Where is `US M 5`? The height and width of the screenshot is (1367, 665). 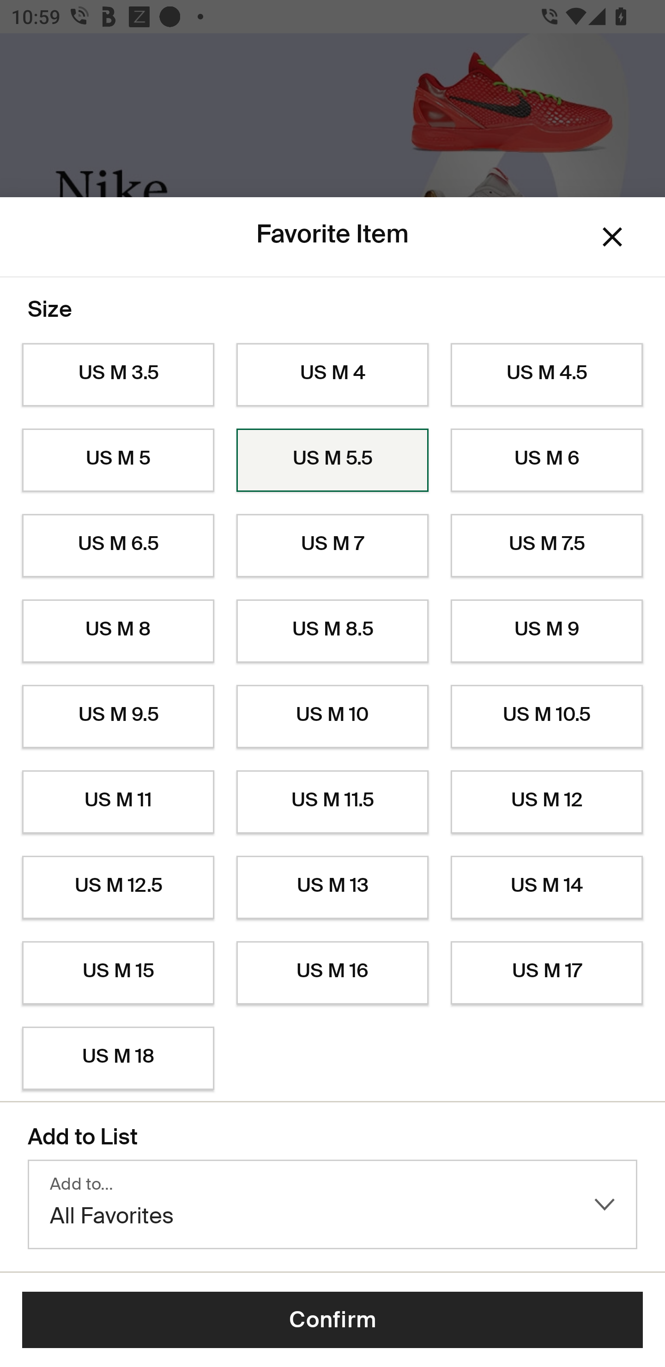 US M 5 is located at coordinates (118, 460).